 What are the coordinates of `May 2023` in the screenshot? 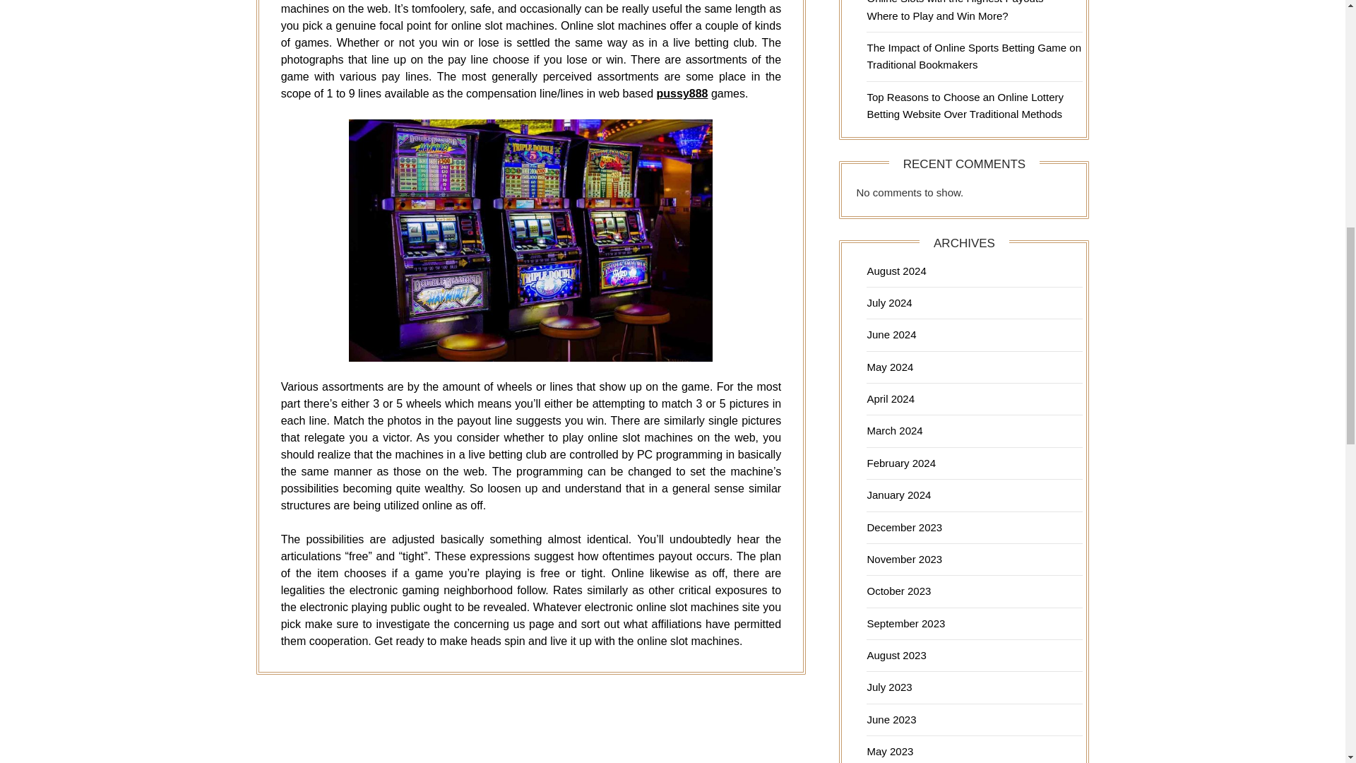 It's located at (889, 752).